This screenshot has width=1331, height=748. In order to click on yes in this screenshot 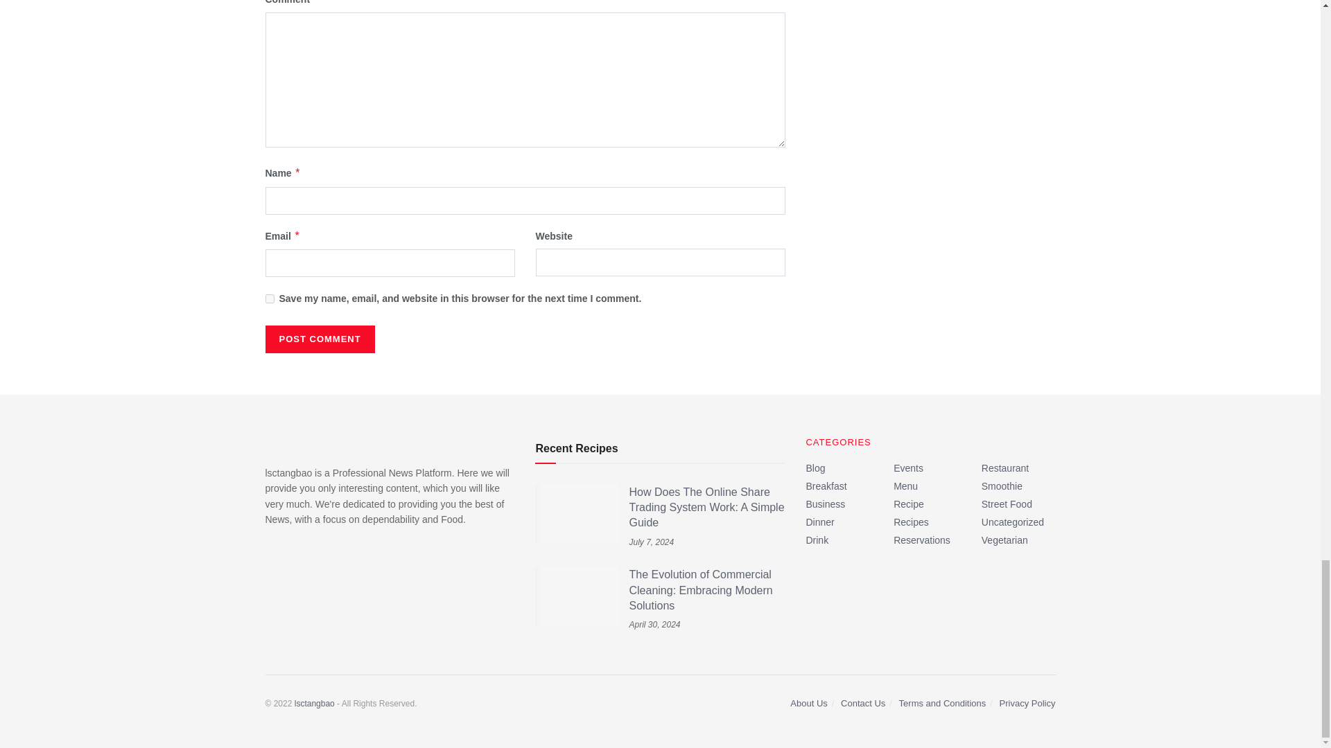, I will do `click(269, 299)`.